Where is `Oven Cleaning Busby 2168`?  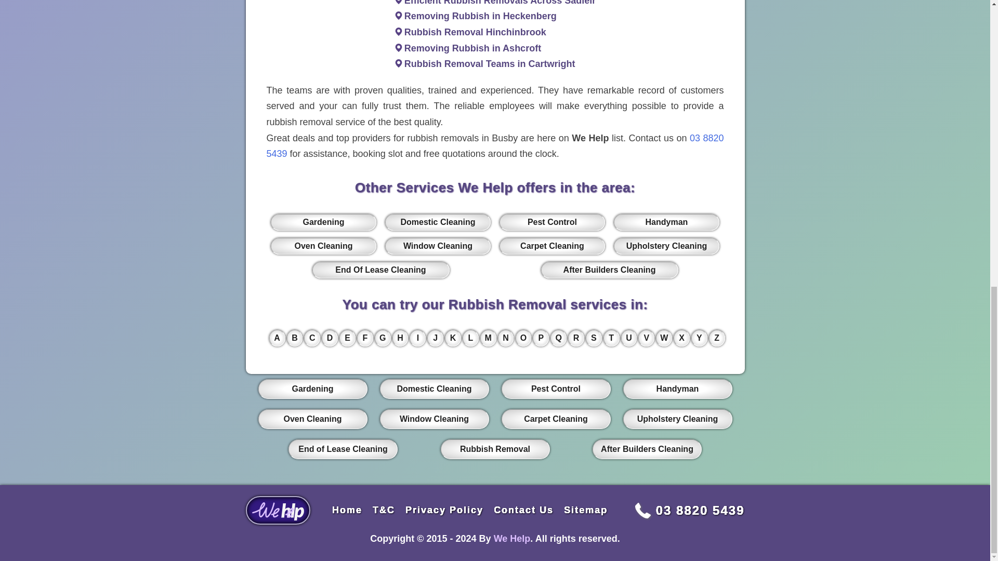 Oven Cleaning Busby 2168 is located at coordinates (323, 246).